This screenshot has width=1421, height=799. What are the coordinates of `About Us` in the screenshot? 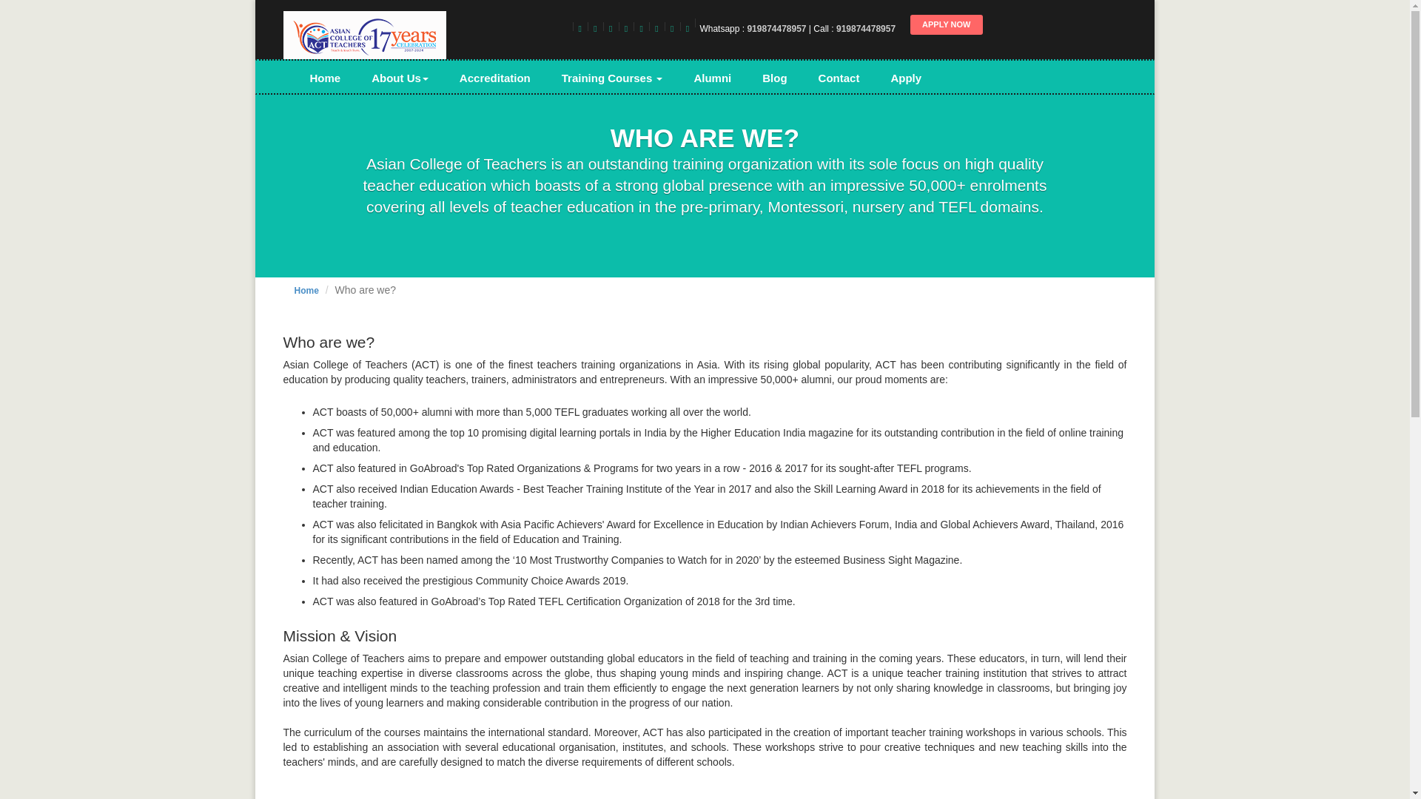 It's located at (400, 78).